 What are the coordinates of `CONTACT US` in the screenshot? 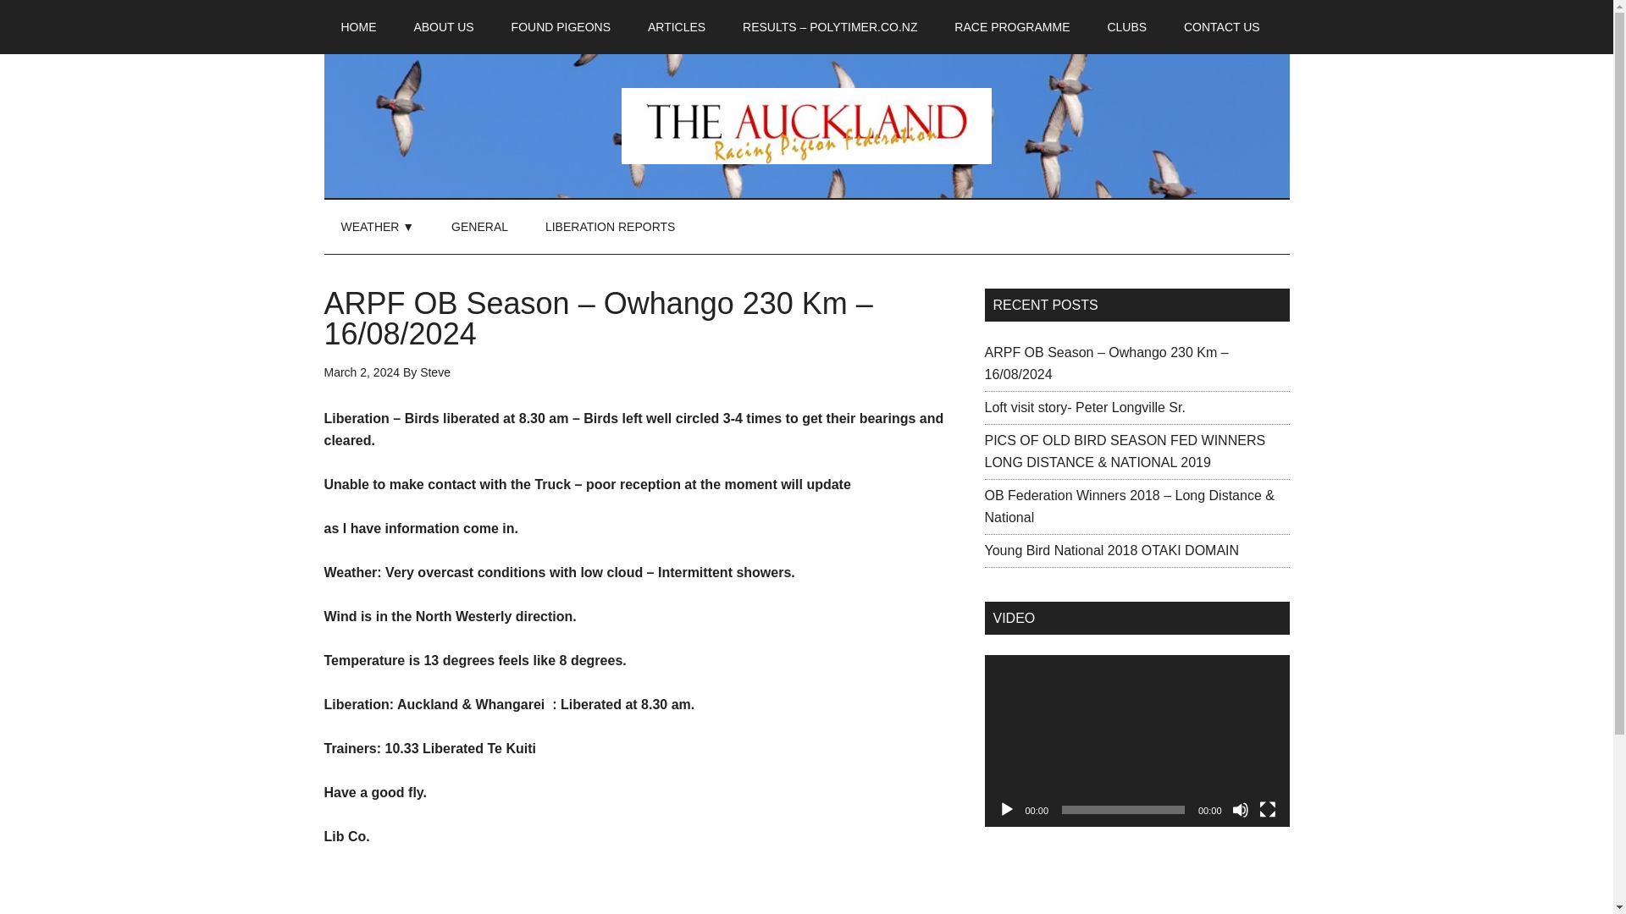 It's located at (1221, 27).